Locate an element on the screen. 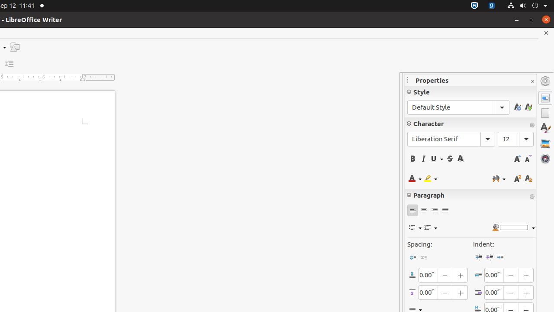 The height and width of the screenshot is (312, 554). Properties is located at coordinates (545, 98).